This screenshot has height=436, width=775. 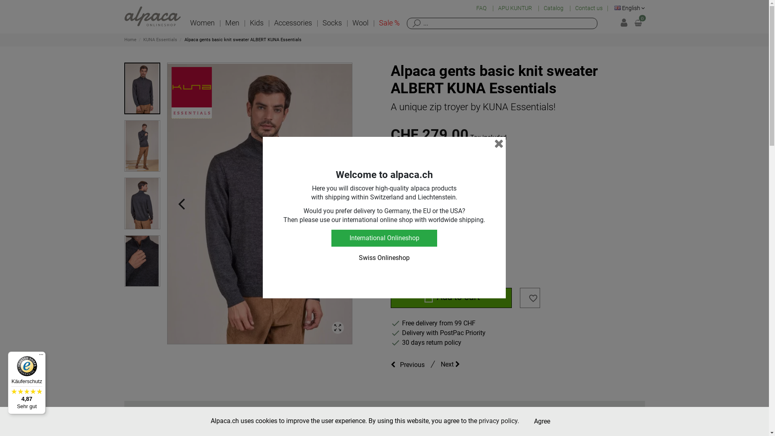 What do you see at coordinates (498, 421) in the screenshot?
I see `privacy policy` at bounding box center [498, 421].